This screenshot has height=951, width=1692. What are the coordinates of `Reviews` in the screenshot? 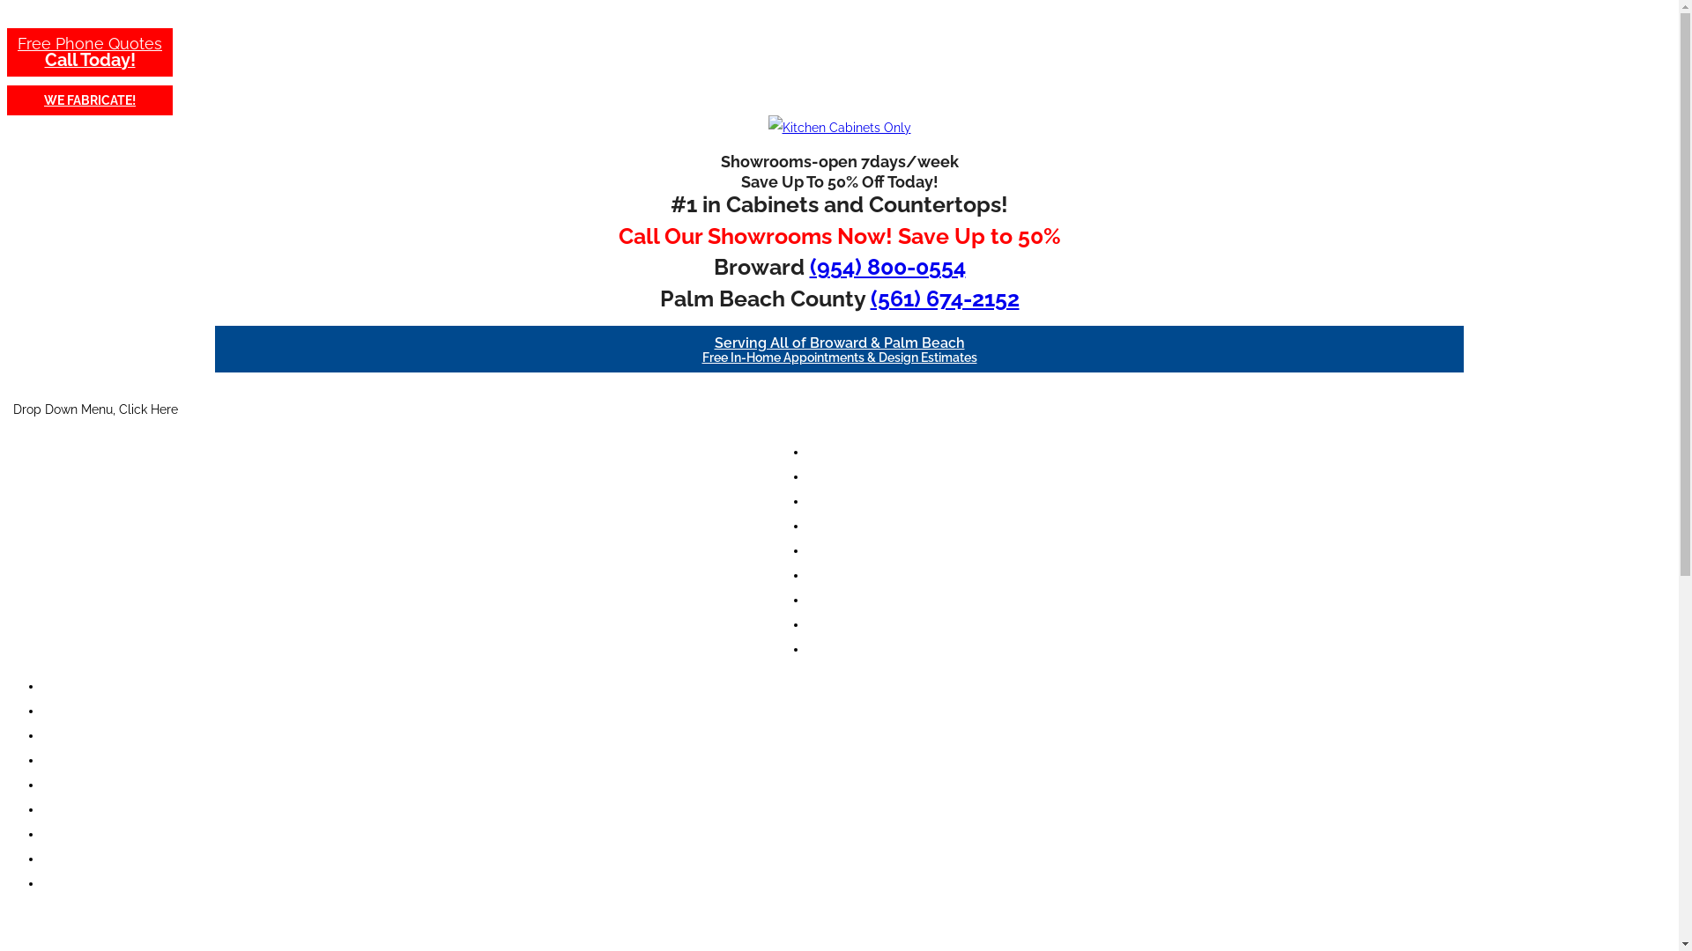 It's located at (857, 600).